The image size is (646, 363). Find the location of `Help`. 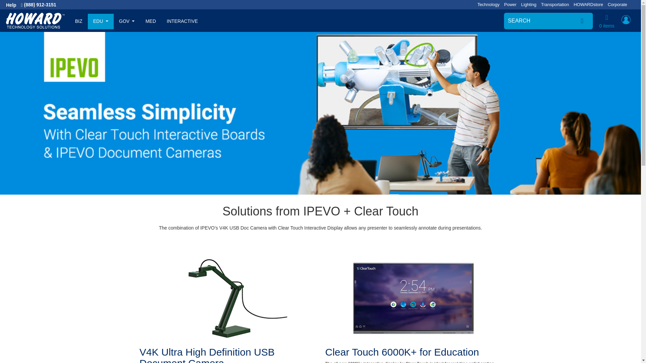

Help is located at coordinates (13, 5).